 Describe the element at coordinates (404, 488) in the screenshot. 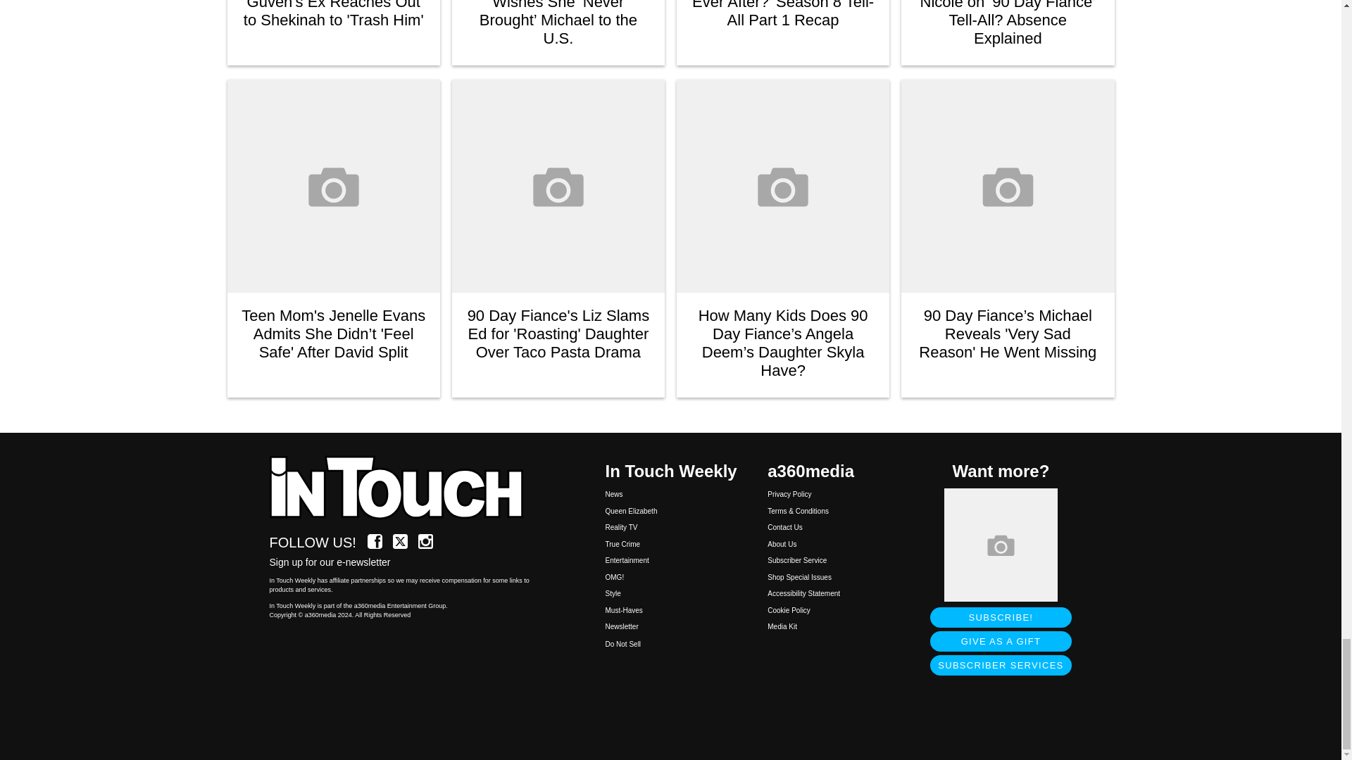

I see `Home` at that location.